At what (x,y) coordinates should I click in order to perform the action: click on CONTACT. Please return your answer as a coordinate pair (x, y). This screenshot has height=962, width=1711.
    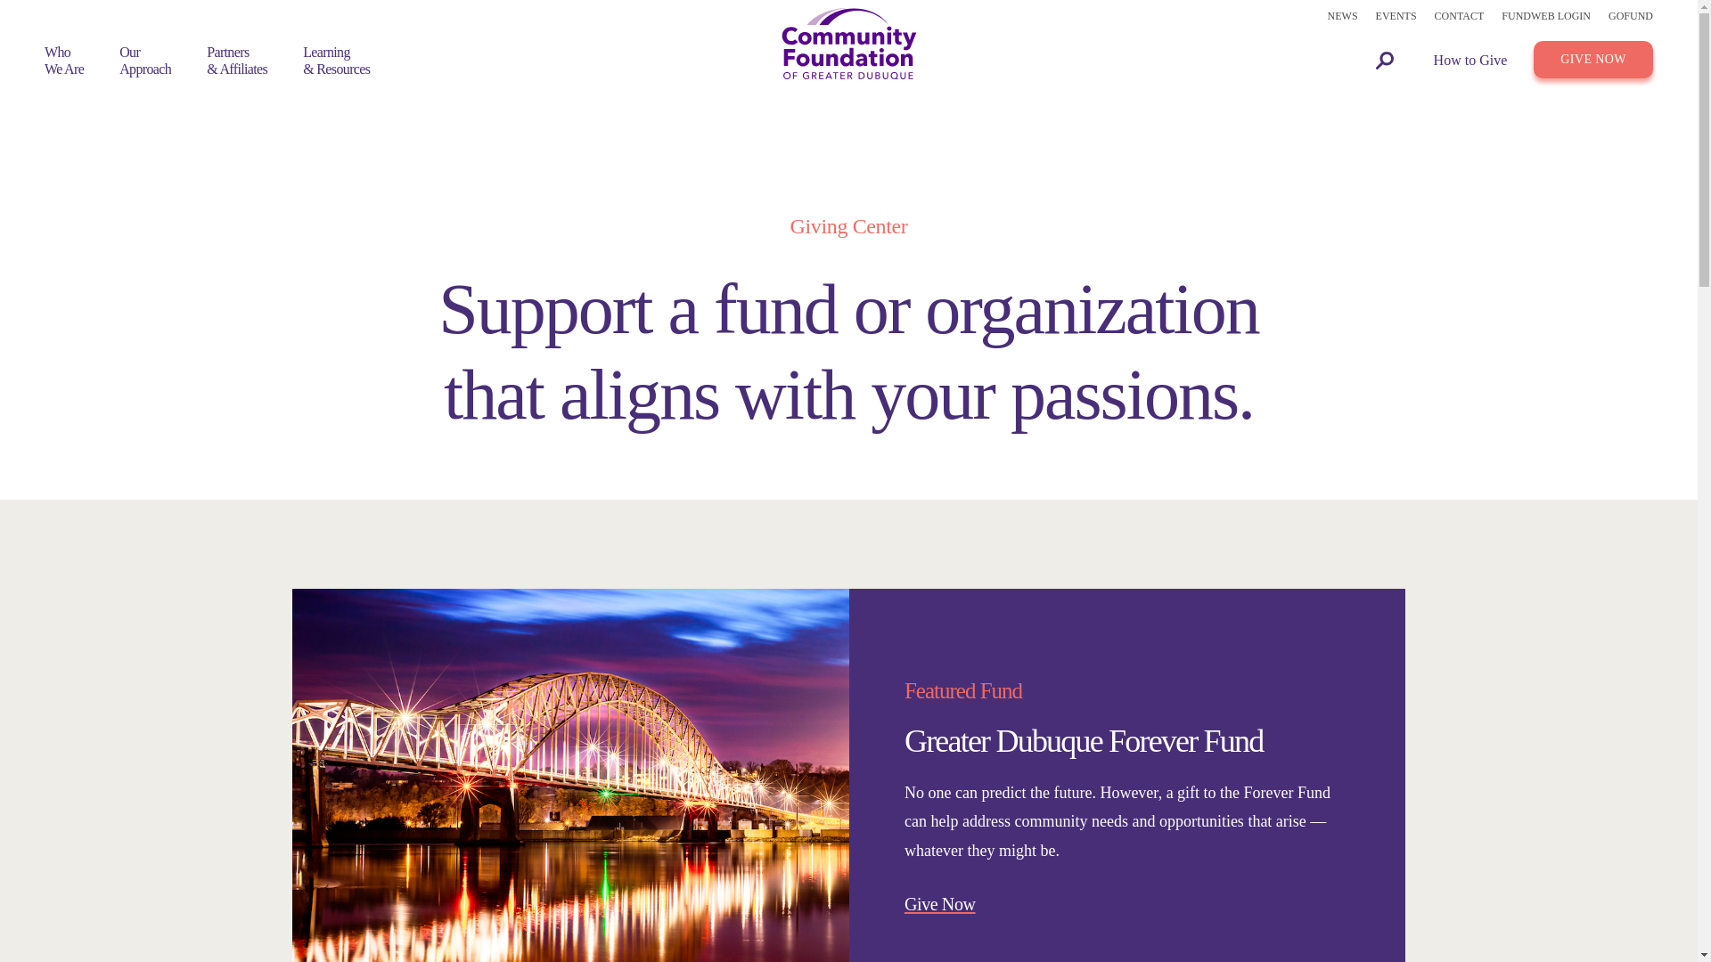
    Looking at the image, I should click on (1460, 16).